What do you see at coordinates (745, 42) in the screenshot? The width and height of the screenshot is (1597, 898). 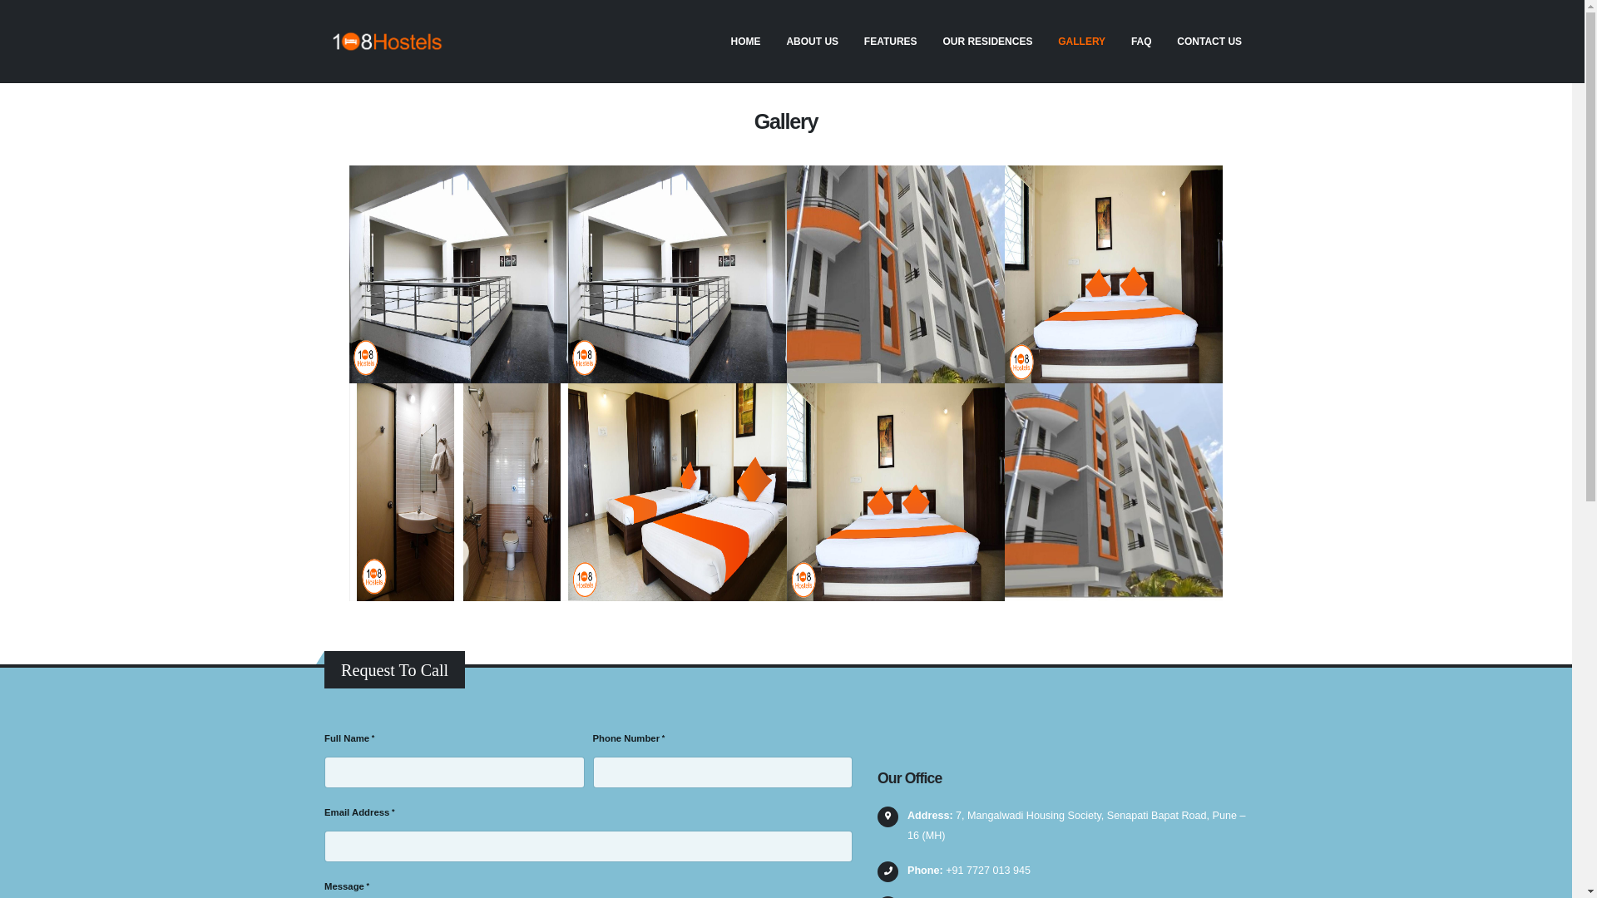 I see `HOME` at bounding box center [745, 42].